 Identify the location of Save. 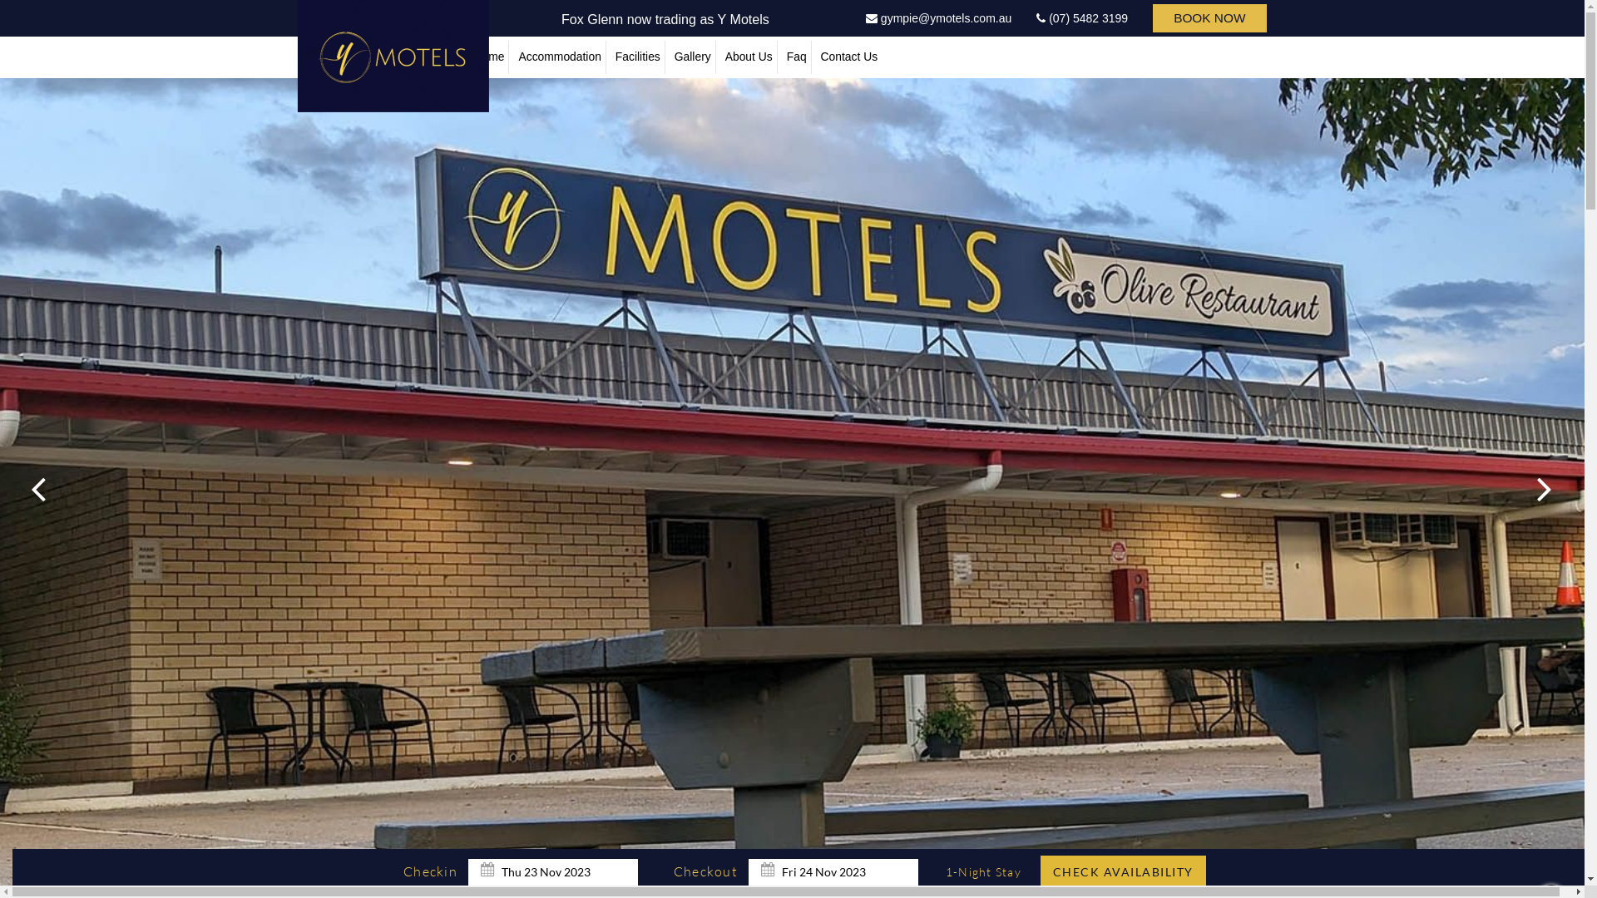
(838, 462).